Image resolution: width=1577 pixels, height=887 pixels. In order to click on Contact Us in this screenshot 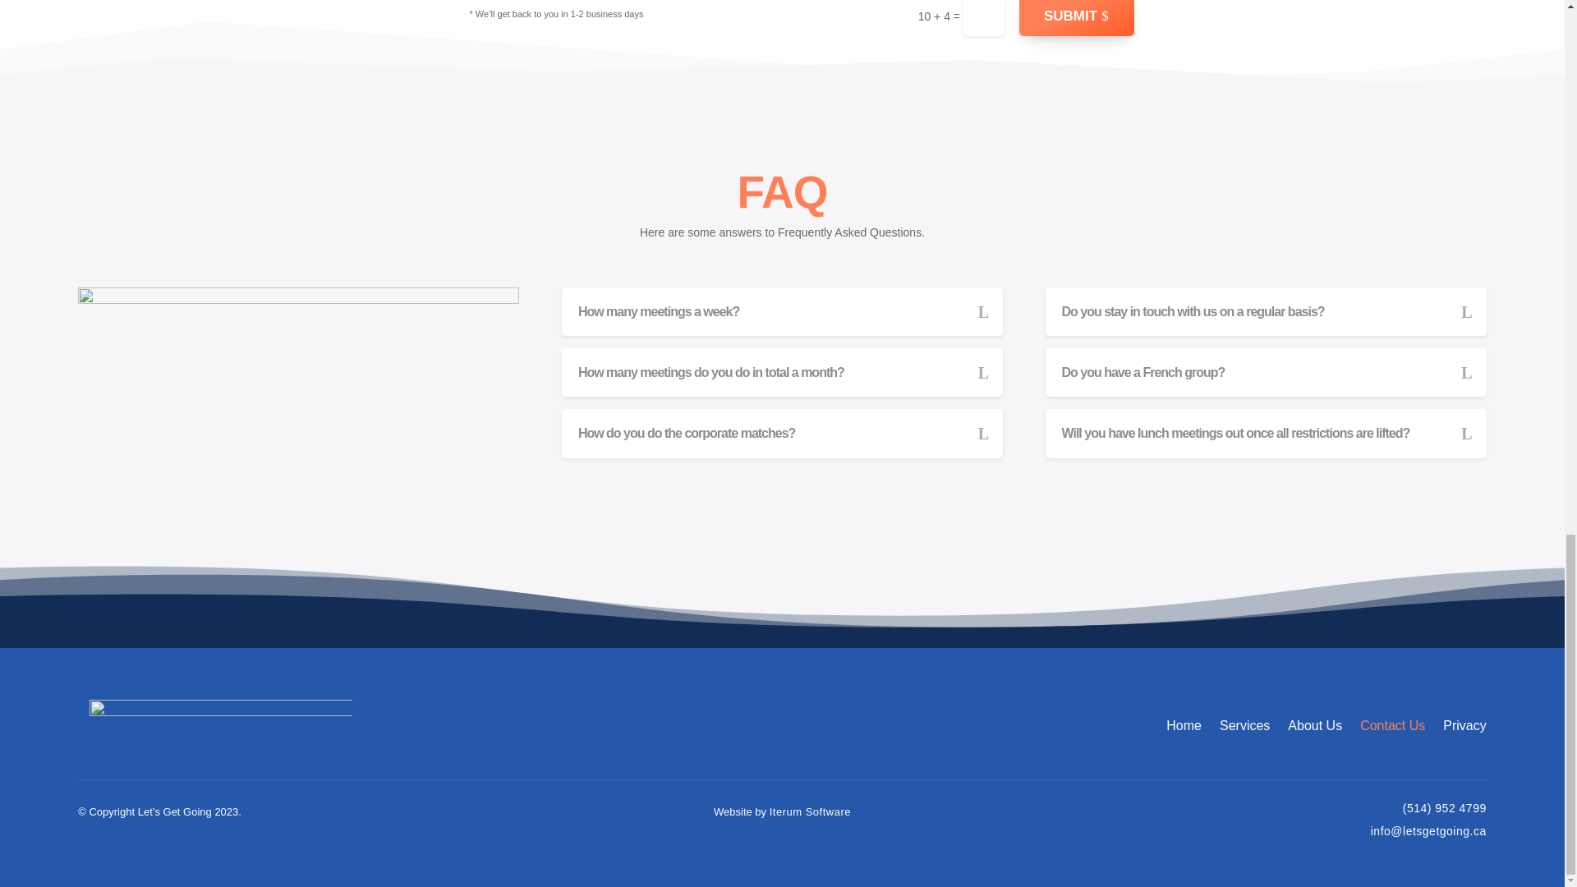, I will do `click(1392, 726)`.